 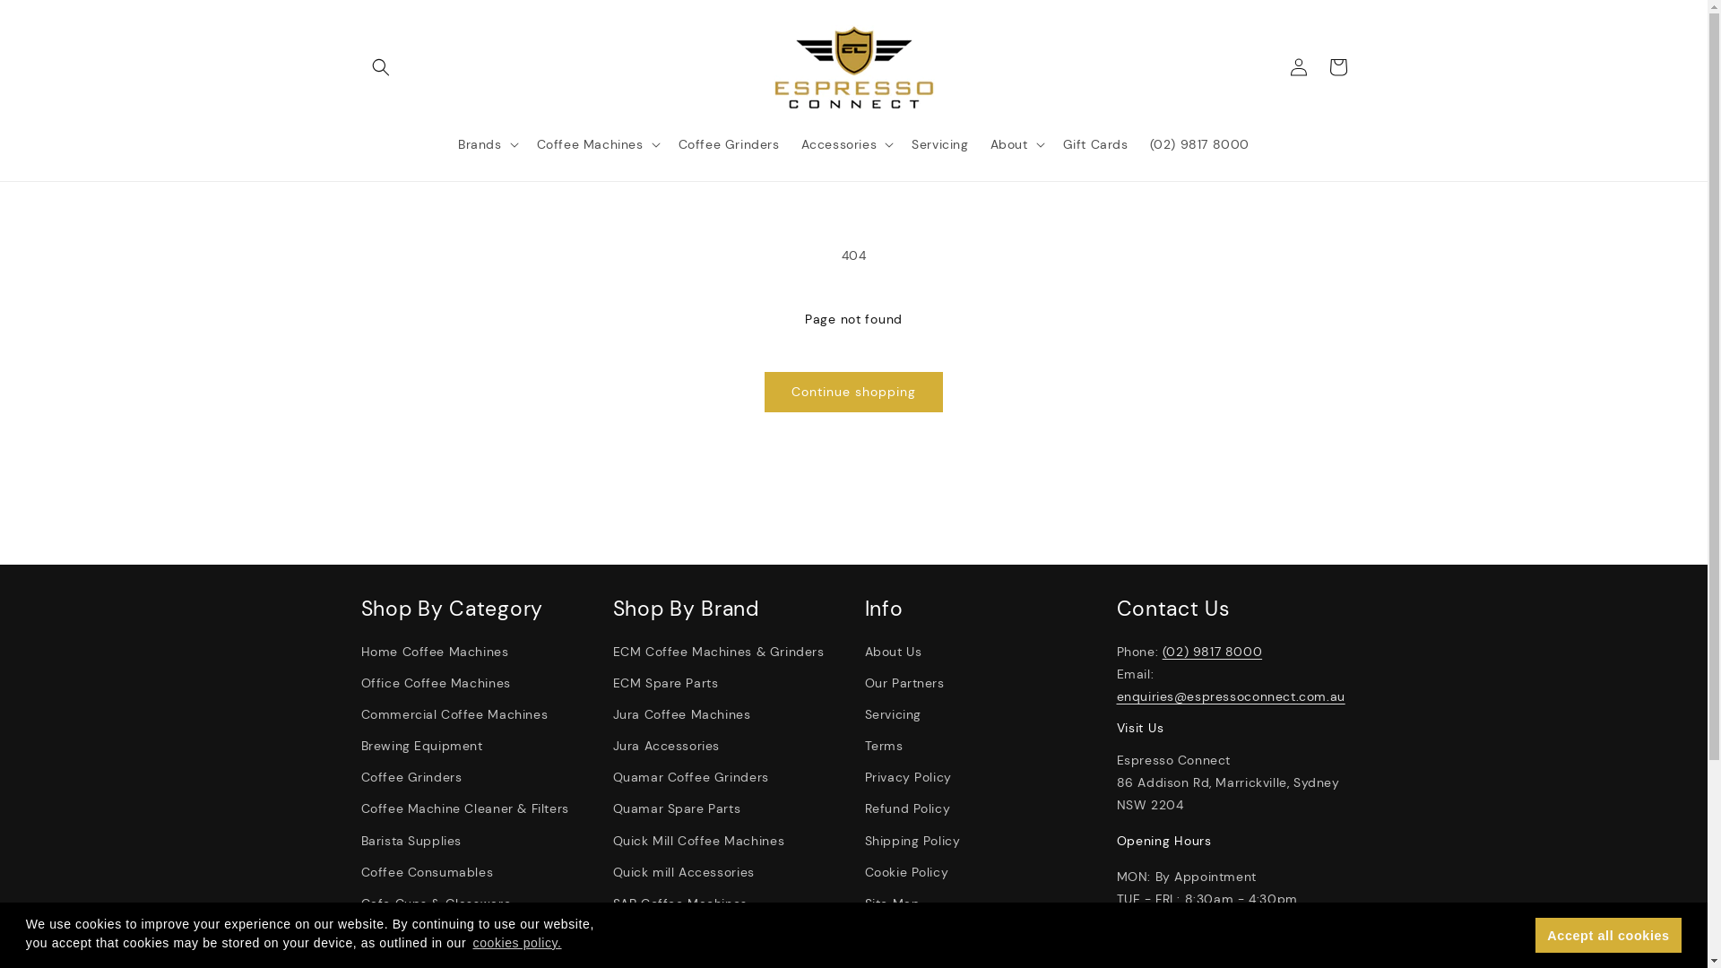 I want to click on (02) 9817 8000, so click(x=1199, y=144).